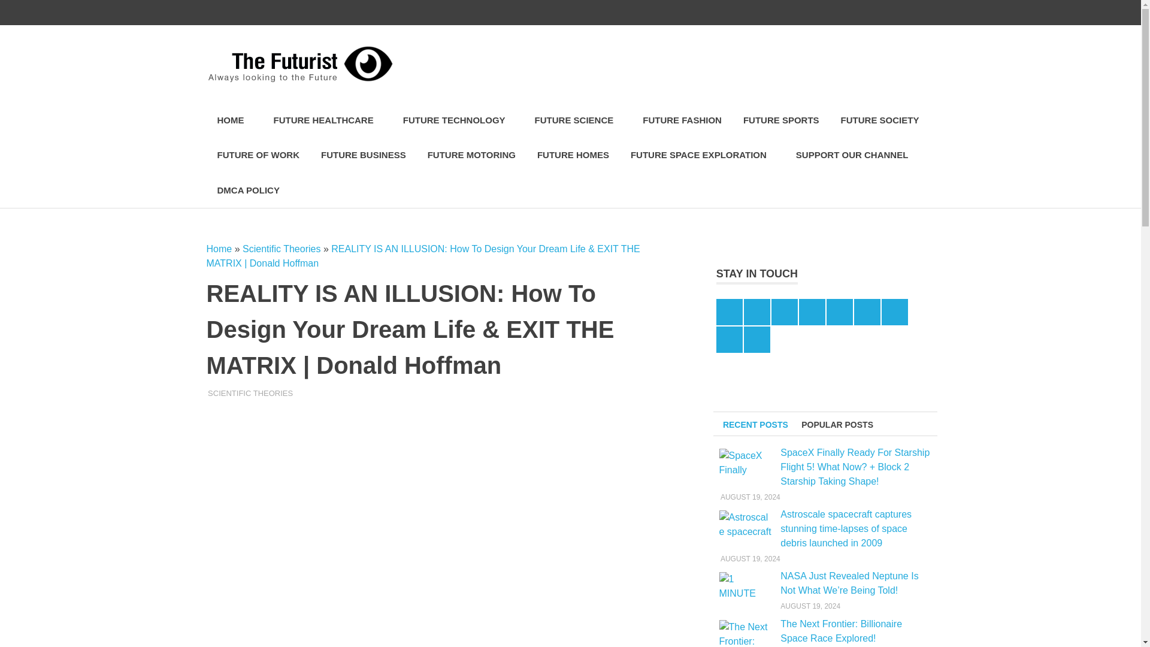 This screenshot has height=647, width=1150. Describe the element at coordinates (897, 13) in the screenshot. I see `Telegram Group Chat` at that location.